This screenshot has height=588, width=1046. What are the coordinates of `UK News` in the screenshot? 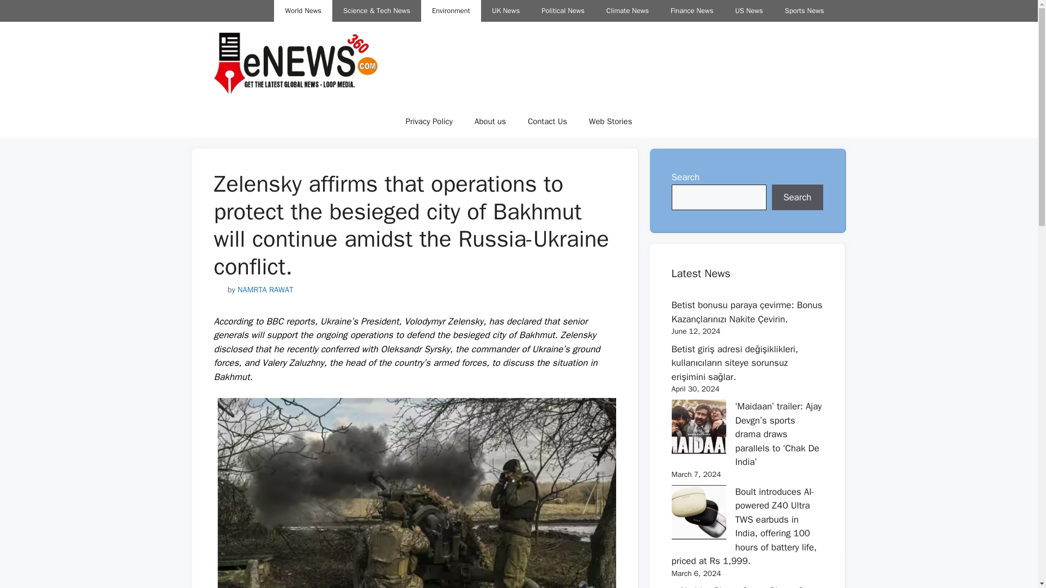 It's located at (506, 11).